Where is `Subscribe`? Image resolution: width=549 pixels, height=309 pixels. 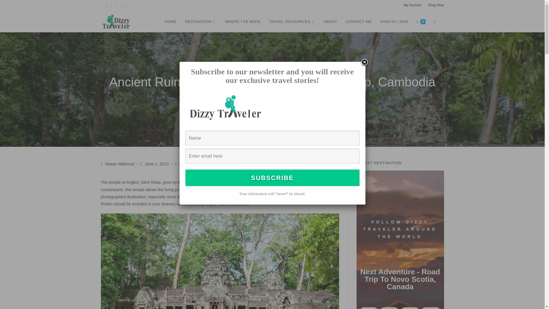 Subscribe is located at coordinates (272, 178).